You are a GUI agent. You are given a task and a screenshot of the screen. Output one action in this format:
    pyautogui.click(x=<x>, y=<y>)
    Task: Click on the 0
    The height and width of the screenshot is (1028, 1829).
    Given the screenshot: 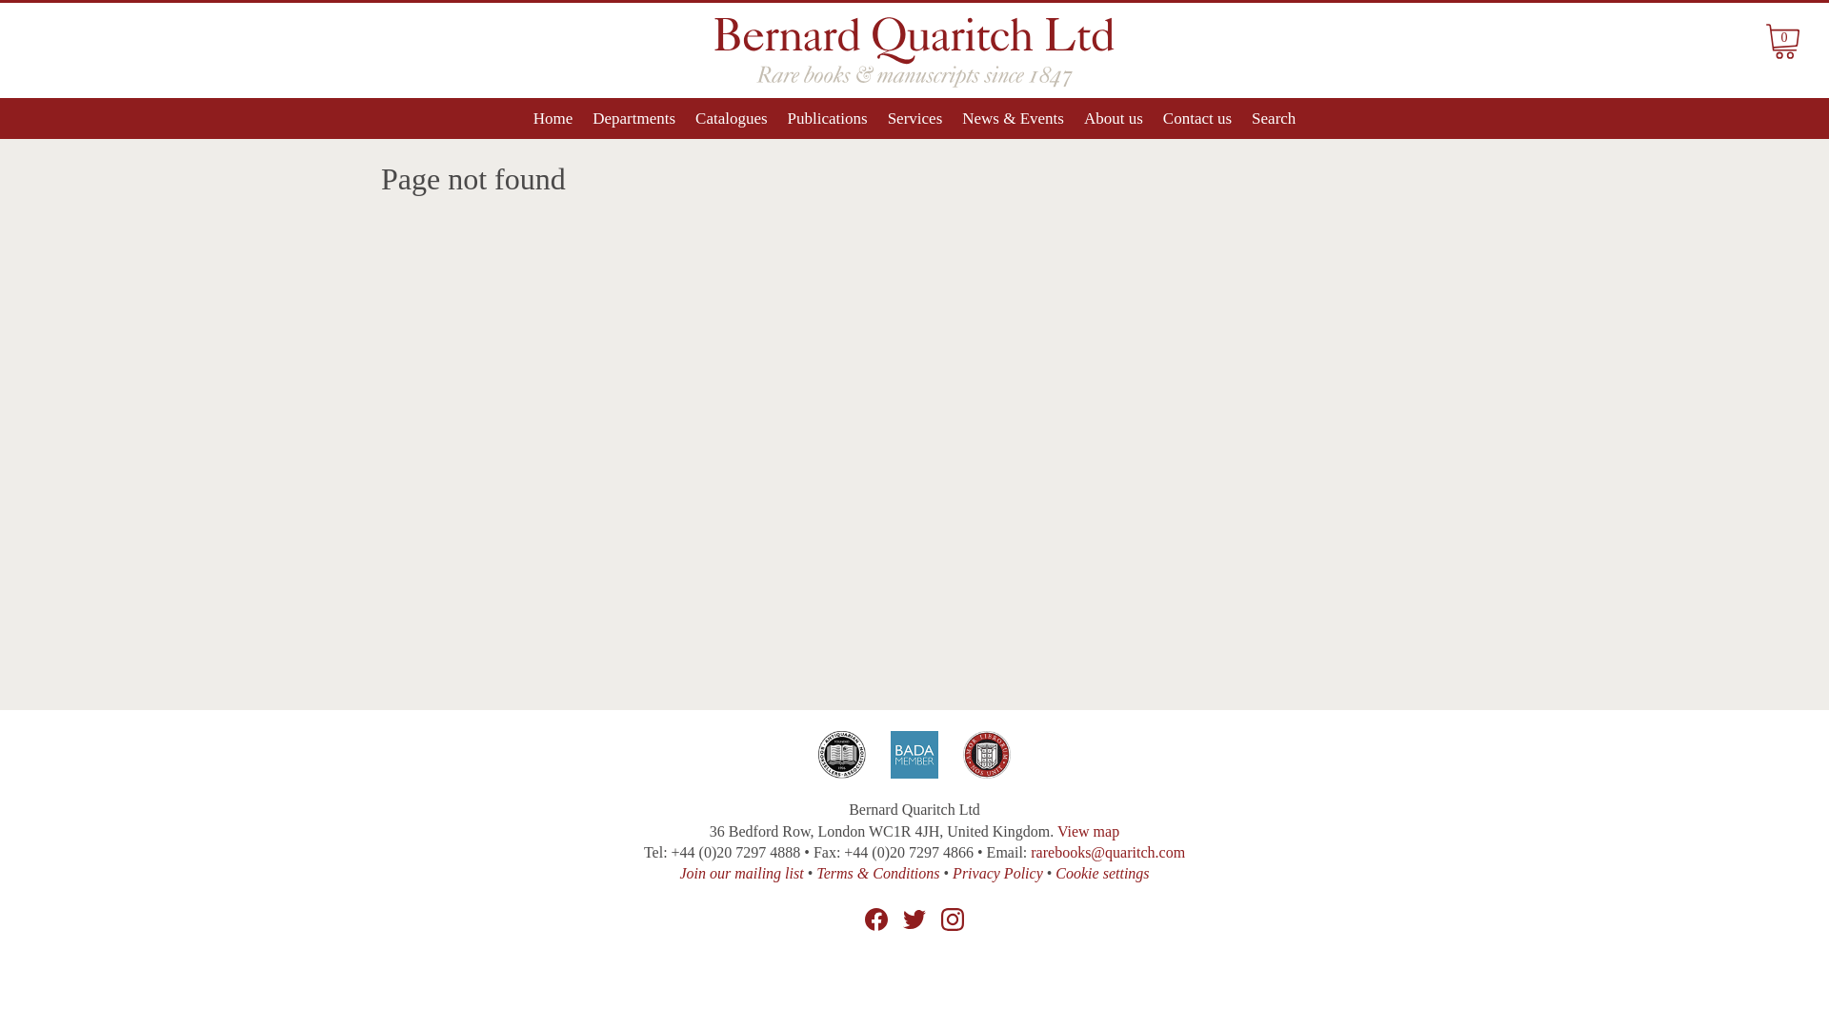 What is the action you would take?
    pyautogui.click(x=1782, y=40)
    